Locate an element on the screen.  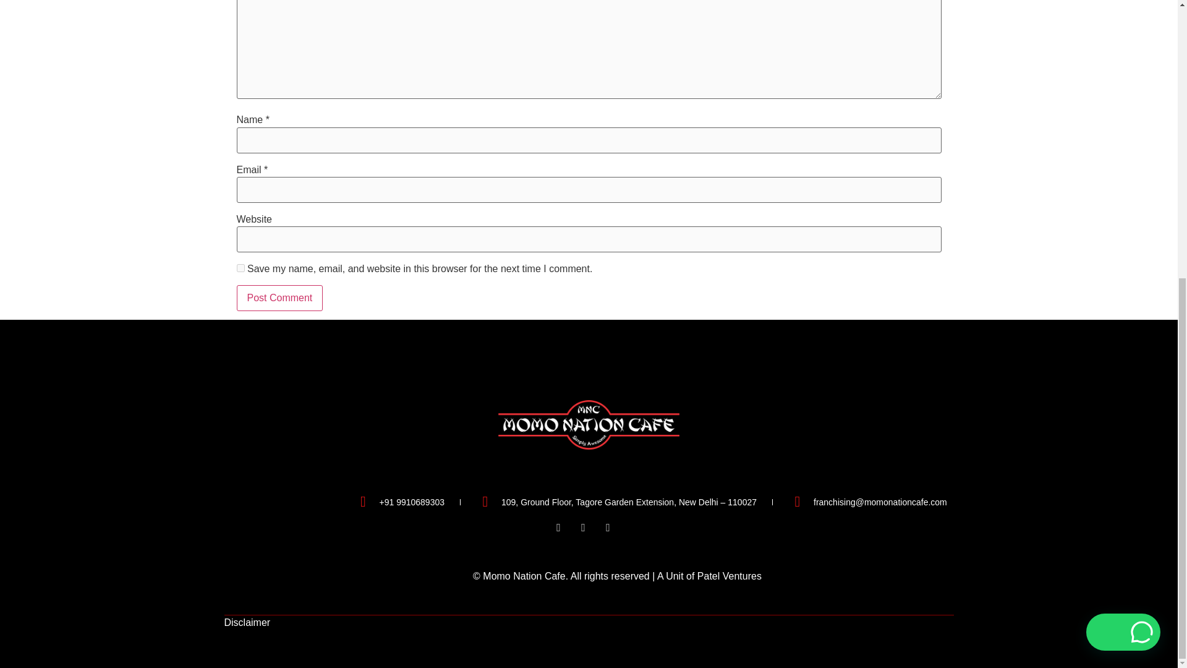
yes is located at coordinates (240, 267).